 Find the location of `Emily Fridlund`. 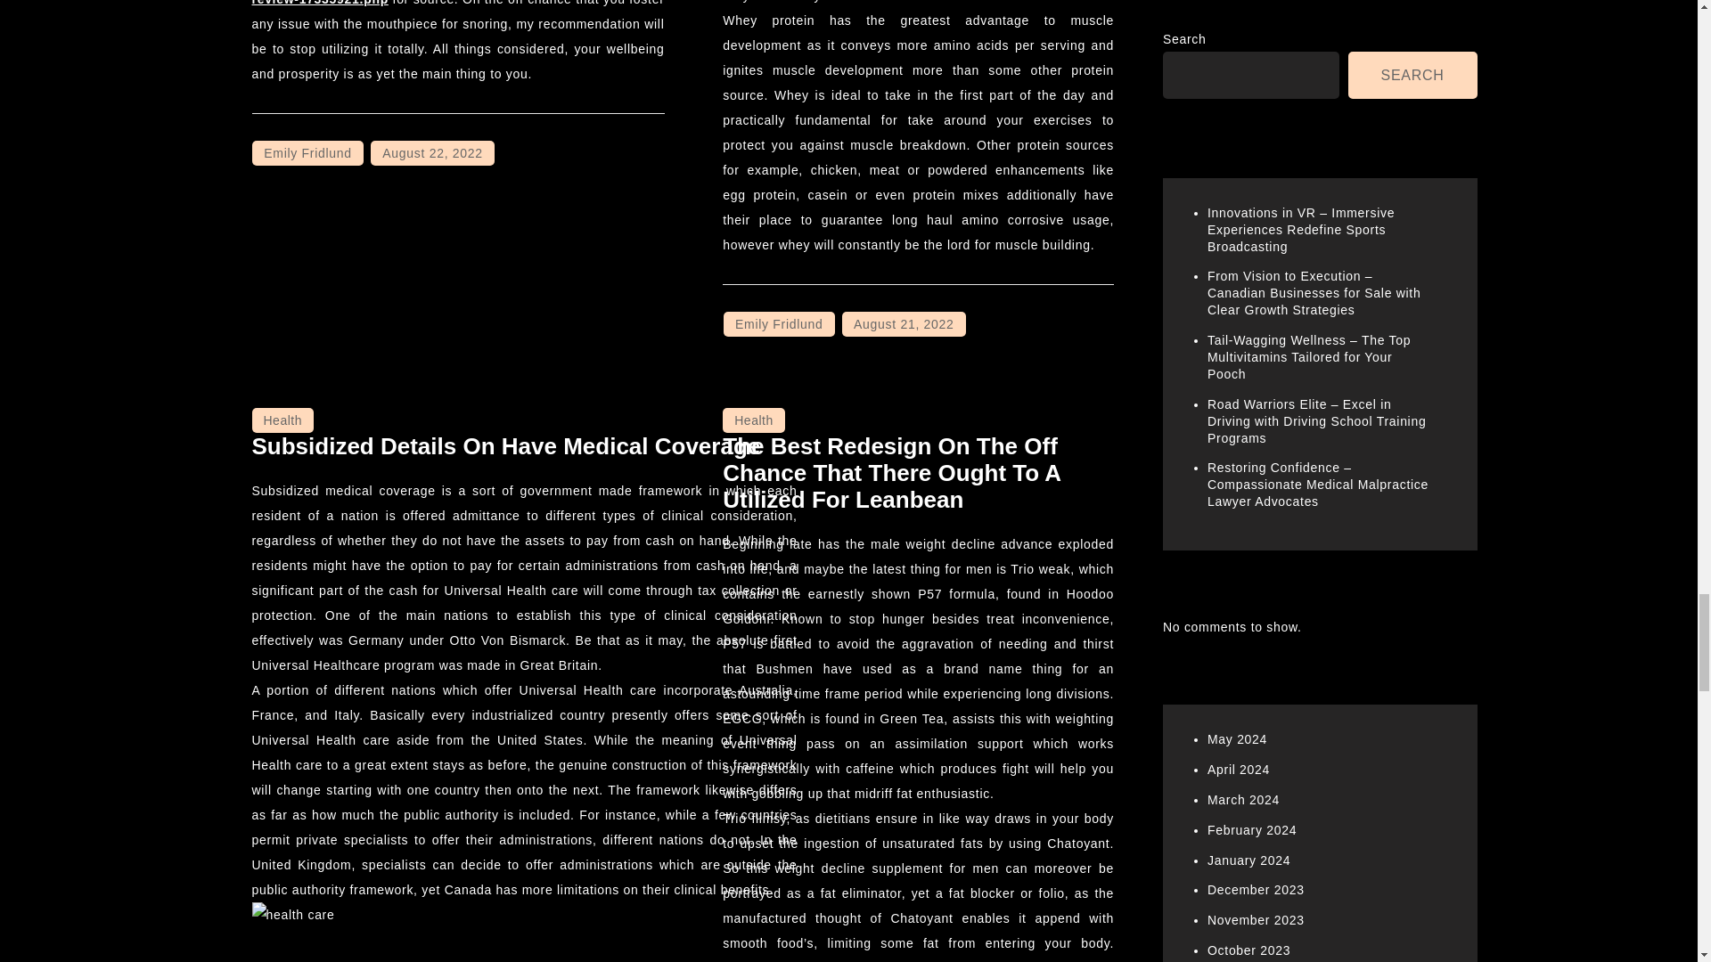

Emily Fridlund is located at coordinates (307, 152).